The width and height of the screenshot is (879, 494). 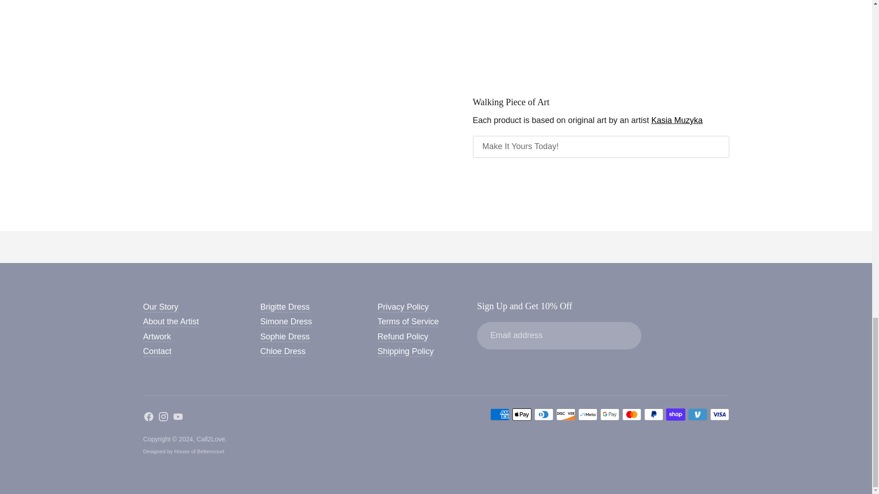 What do you see at coordinates (675, 414) in the screenshot?
I see `Shop Pay` at bounding box center [675, 414].